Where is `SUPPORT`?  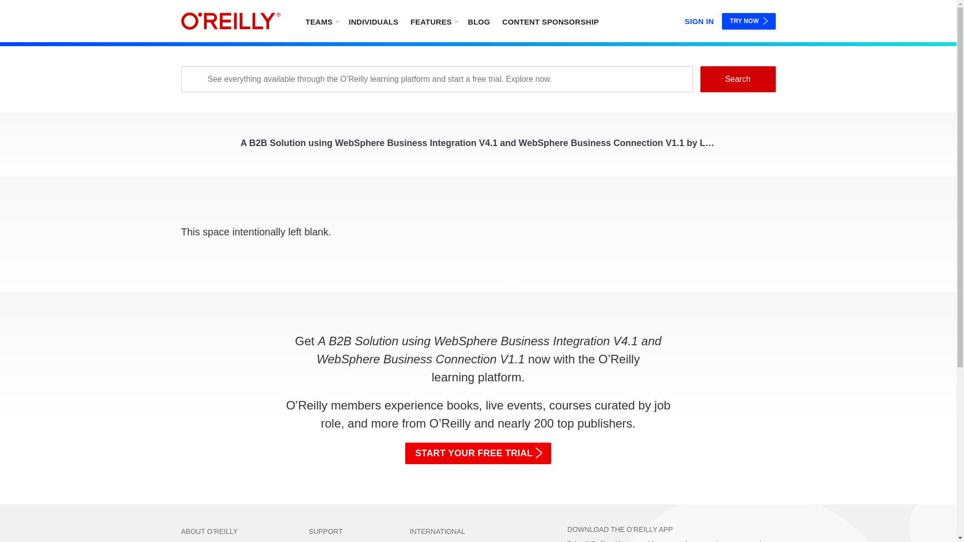
SUPPORT is located at coordinates (325, 531).